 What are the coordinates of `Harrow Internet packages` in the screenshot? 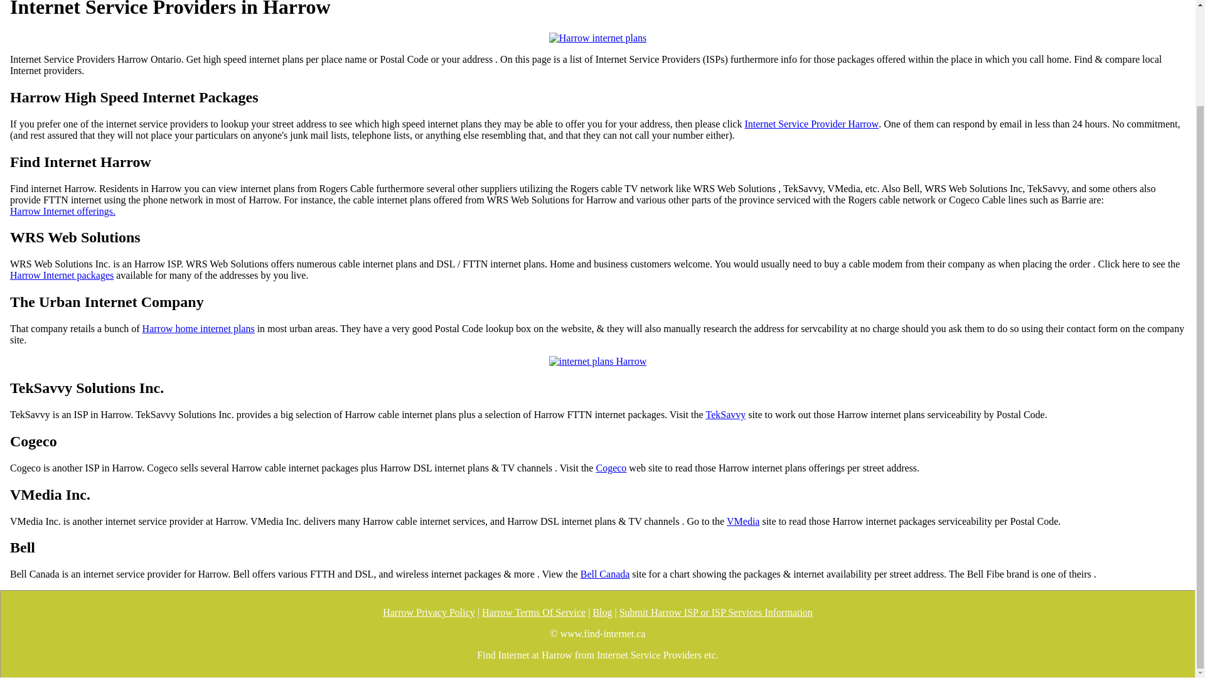 It's located at (62, 275).